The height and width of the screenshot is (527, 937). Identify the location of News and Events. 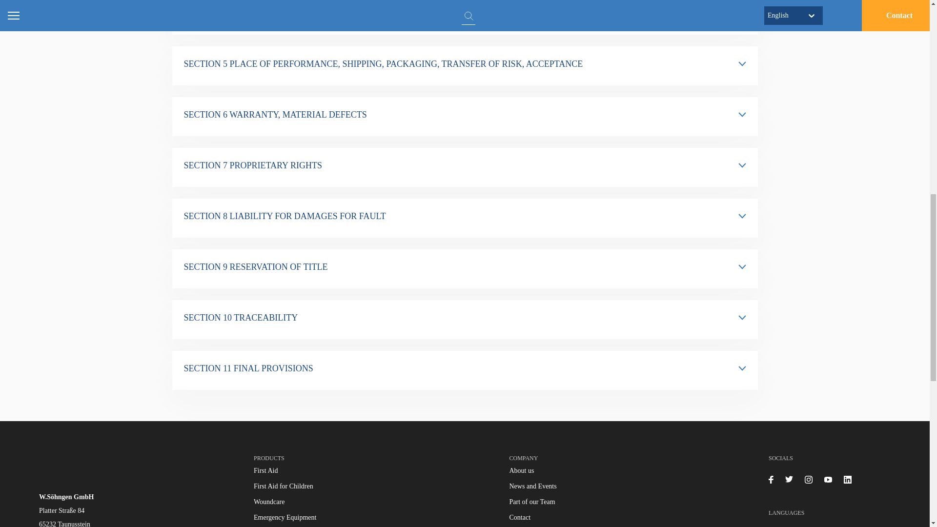
(533, 486).